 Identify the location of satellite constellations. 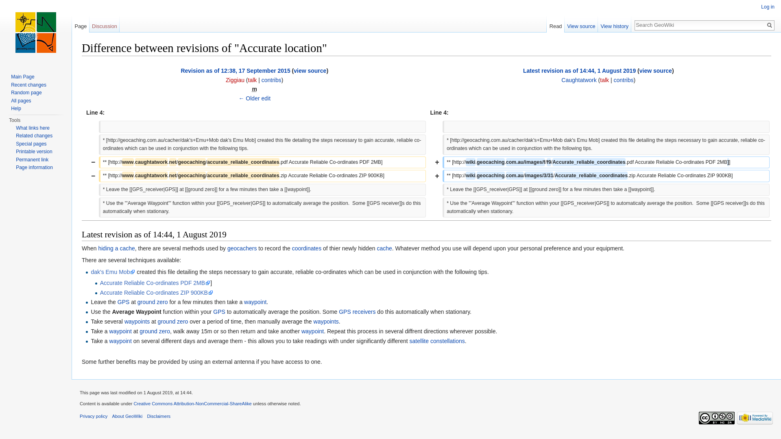
(437, 341).